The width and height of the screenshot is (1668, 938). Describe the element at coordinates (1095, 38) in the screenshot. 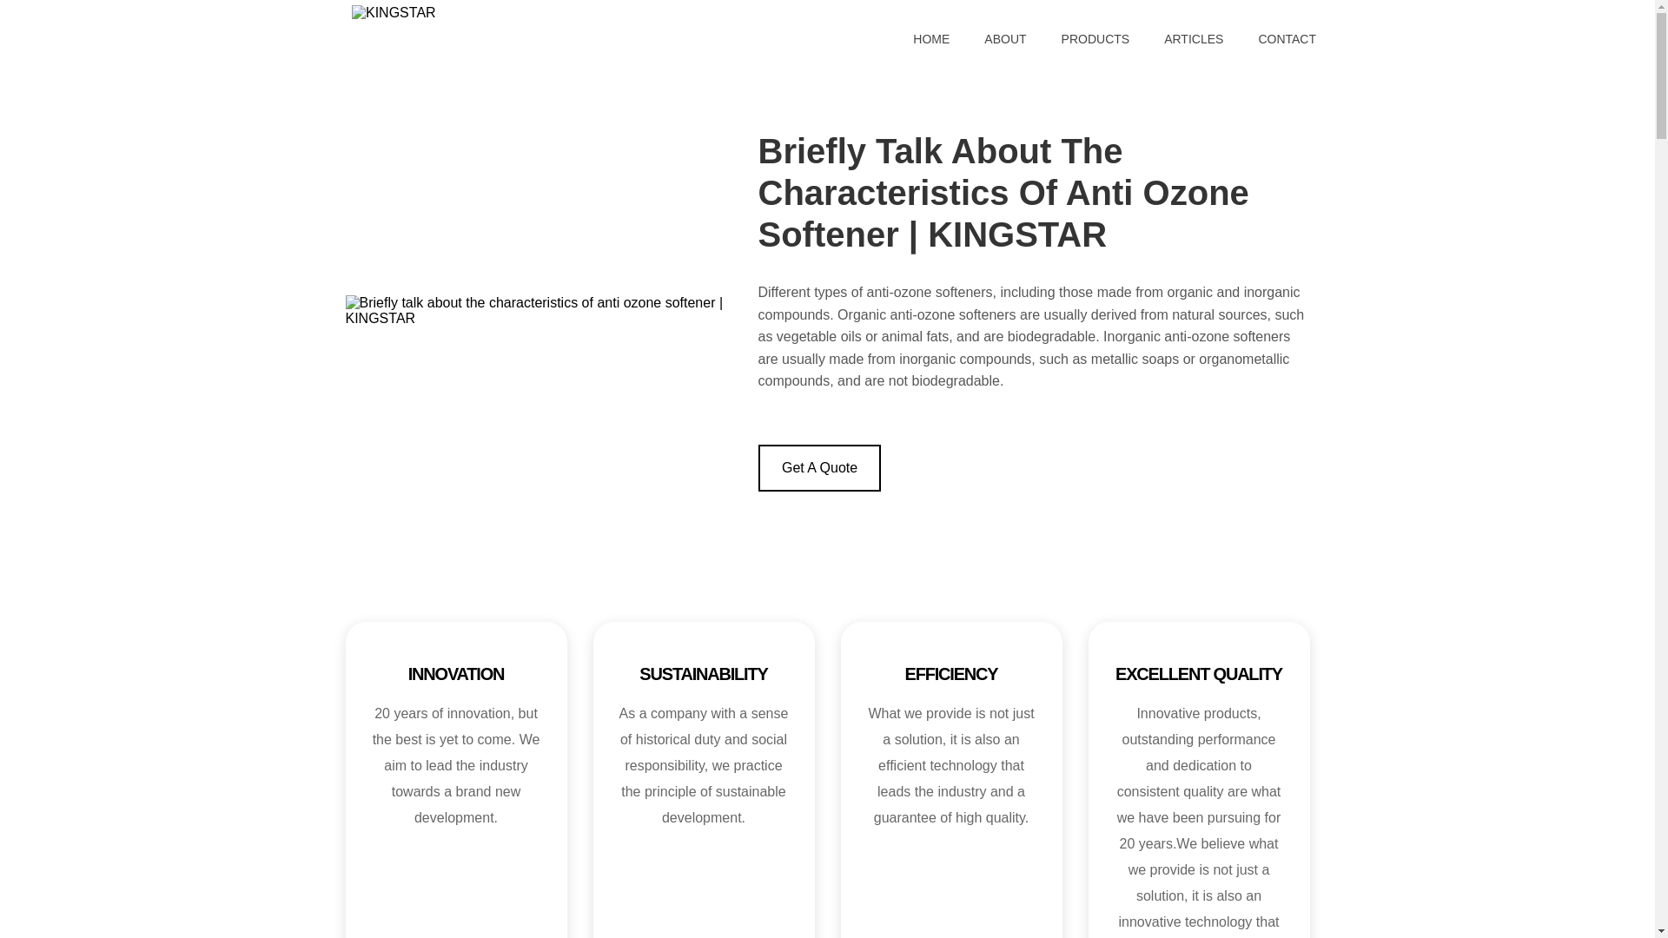

I see `PRODUCTS` at that location.